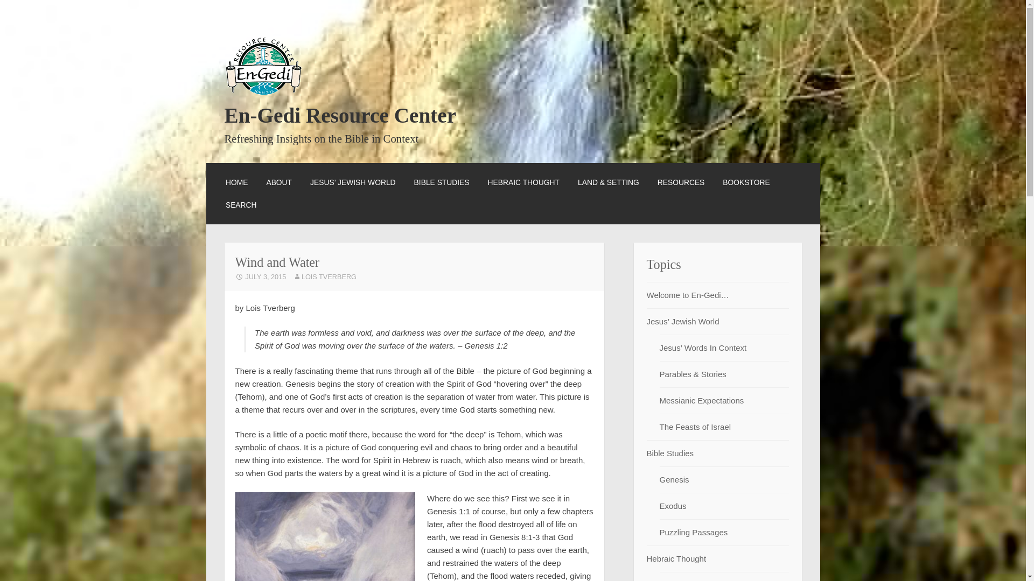 This screenshot has height=581, width=1034. What do you see at coordinates (260, 277) in the screenshot?
I see `Permalink to Wind and Water` at bounding box center [260, 277].